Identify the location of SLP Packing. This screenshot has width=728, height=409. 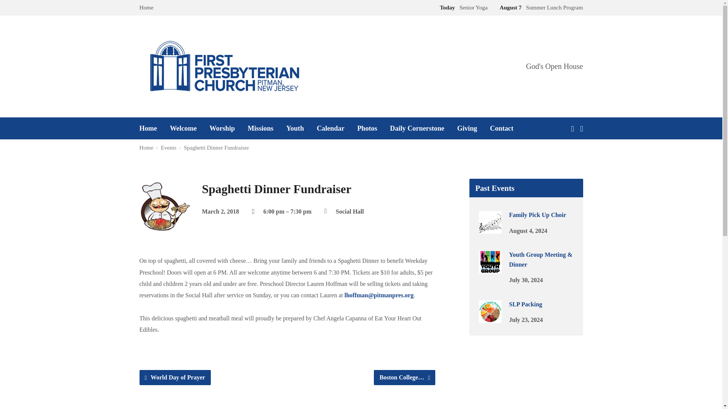
(526, 304).